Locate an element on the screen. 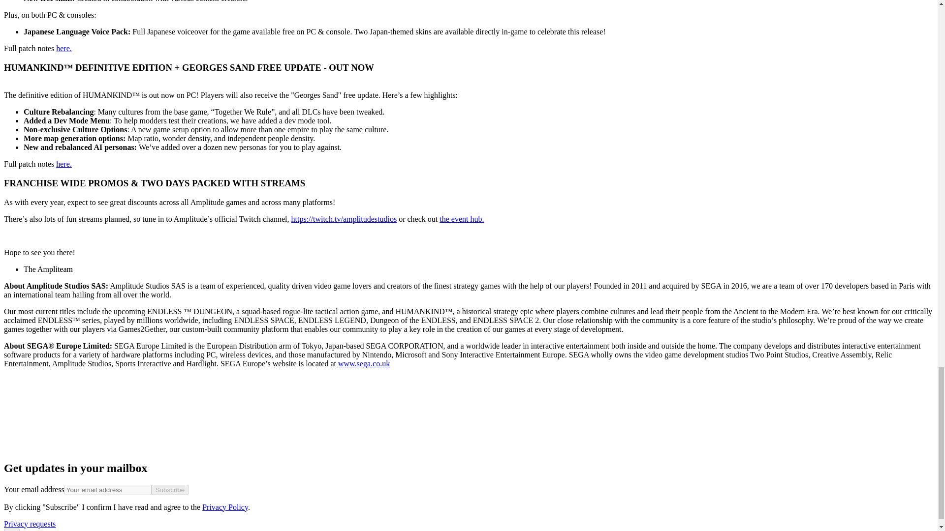  Privacy Policy is located at coordinates (224, 507).